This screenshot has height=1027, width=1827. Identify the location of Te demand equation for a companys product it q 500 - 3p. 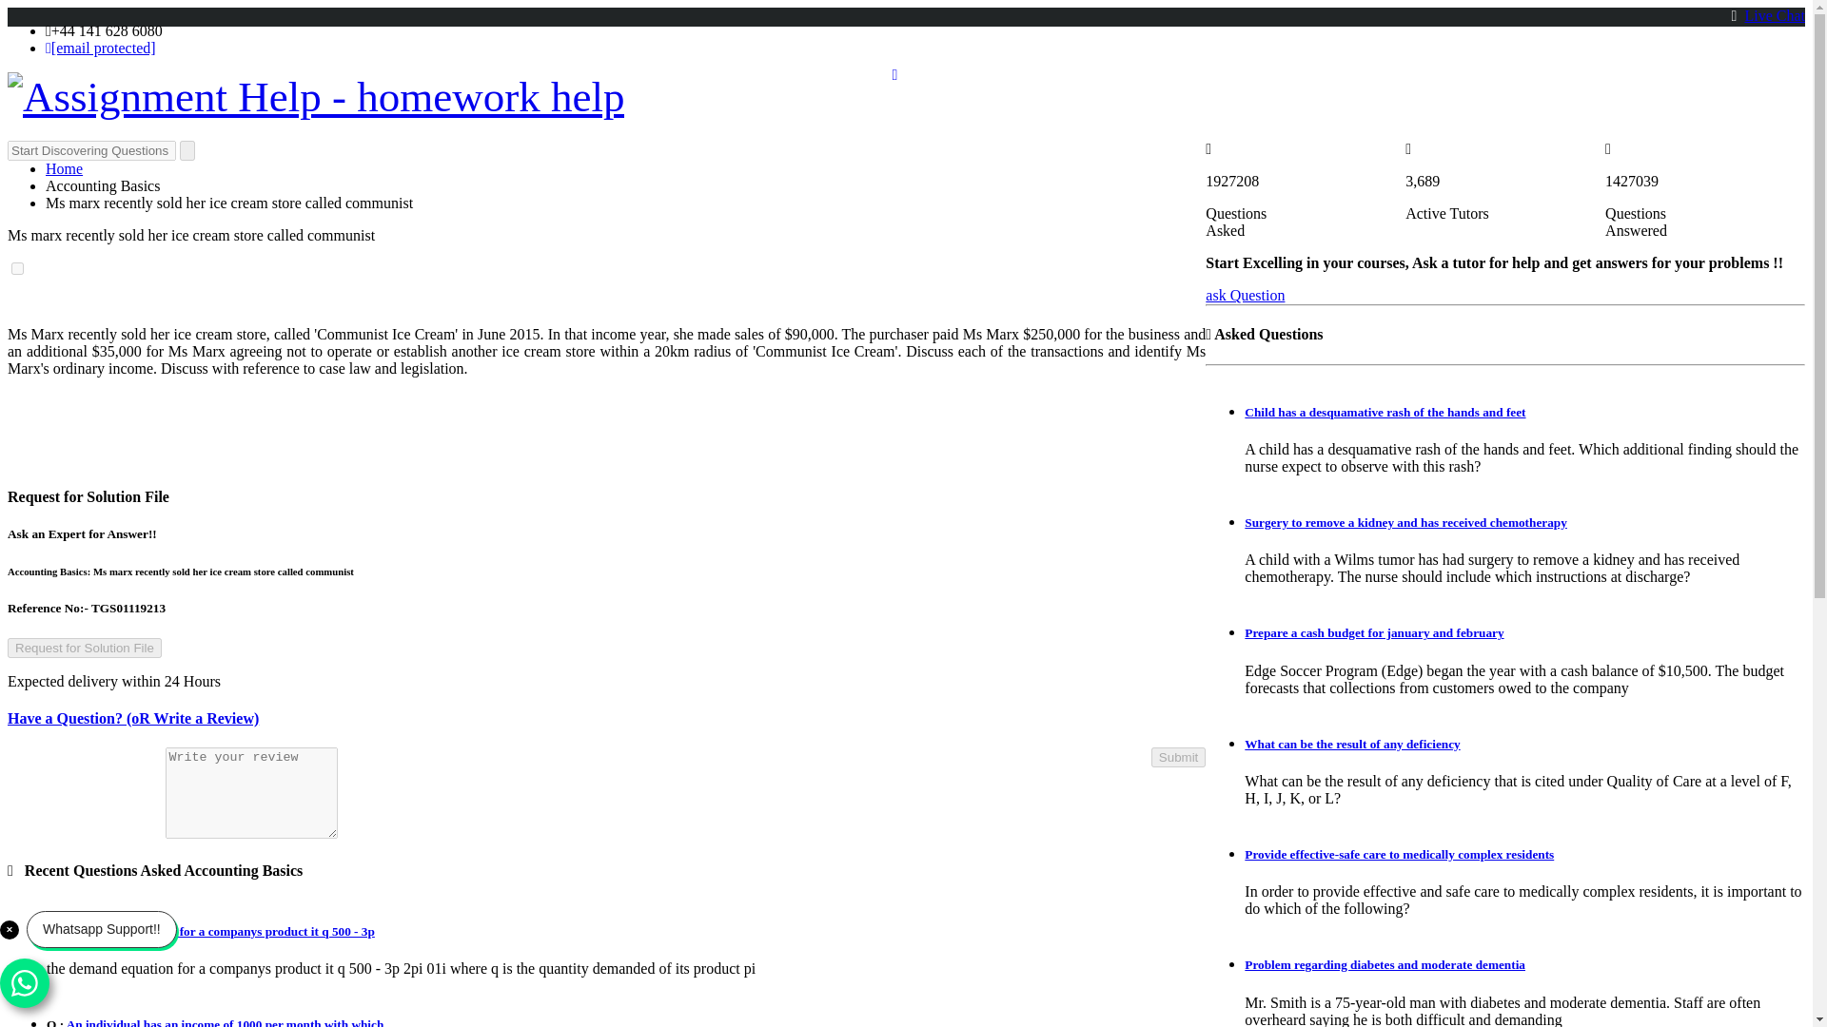
(220, 932).